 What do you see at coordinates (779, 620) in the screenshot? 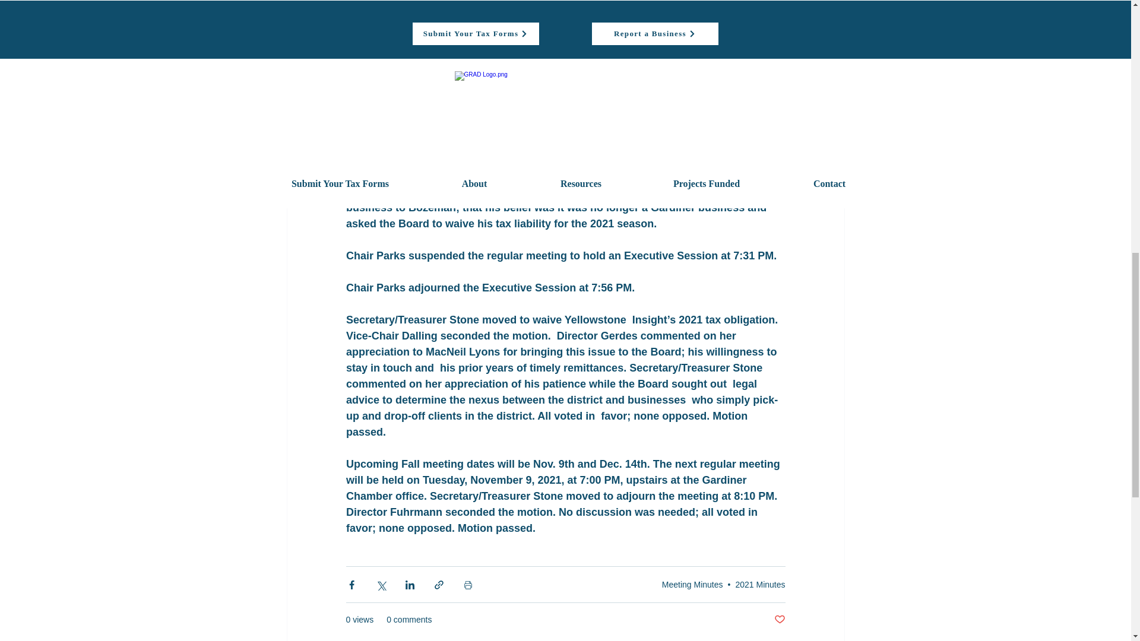
I see `Post not marked as liked` at bounding box center [779, 620].